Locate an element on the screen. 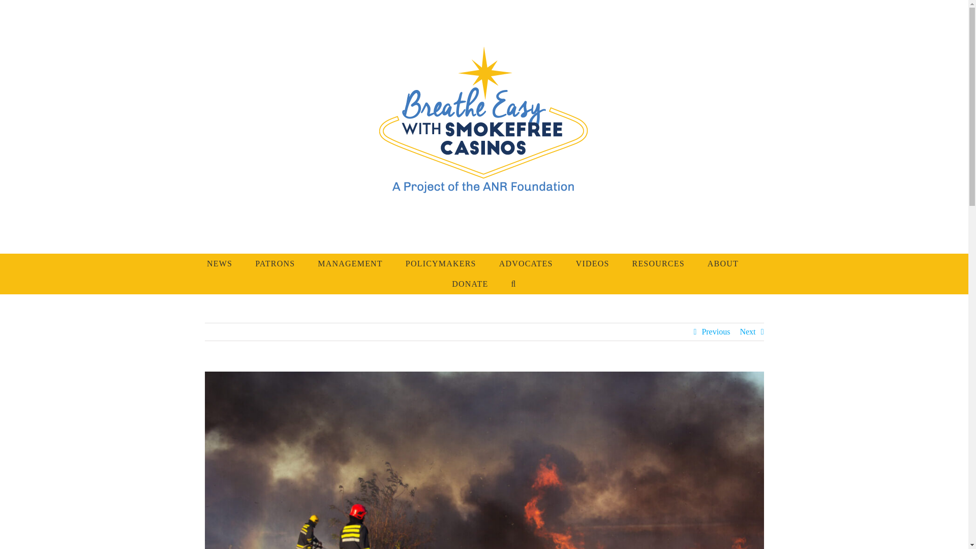  ABOUT is located at coordinates (723, 263).